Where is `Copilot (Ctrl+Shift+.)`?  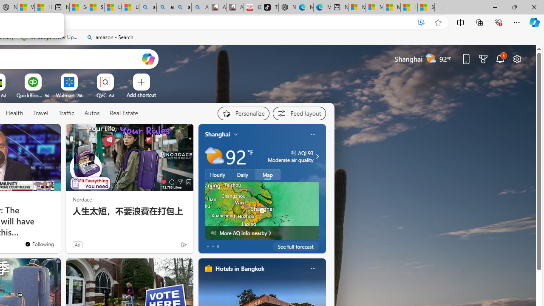 Copilot (Ctrl+Shift+.) is located at coordinates (535, 22).